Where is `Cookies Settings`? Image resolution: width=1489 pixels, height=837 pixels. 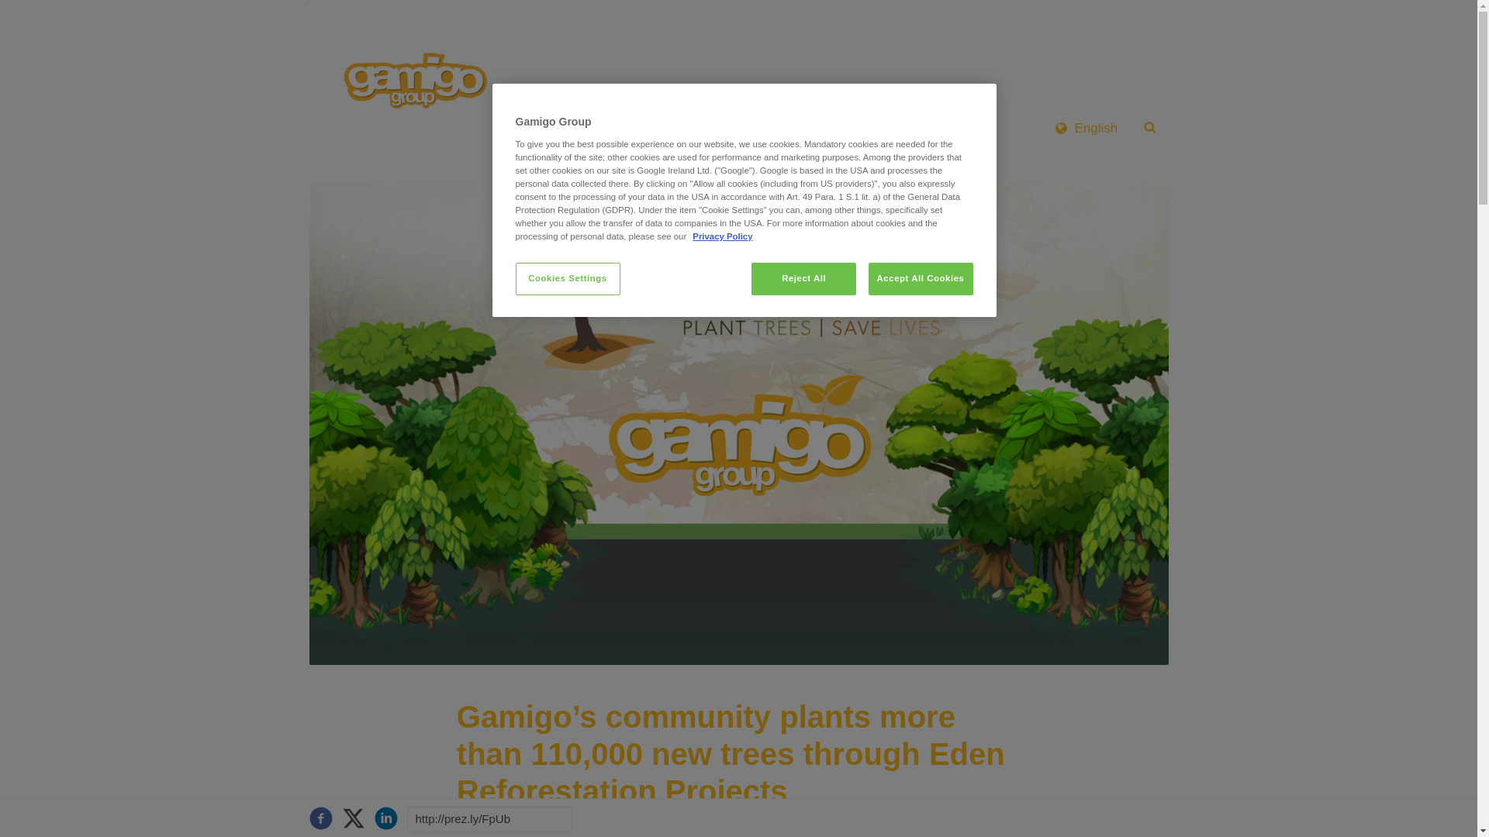
Cookies Settings is located at coordinates (567, 279).